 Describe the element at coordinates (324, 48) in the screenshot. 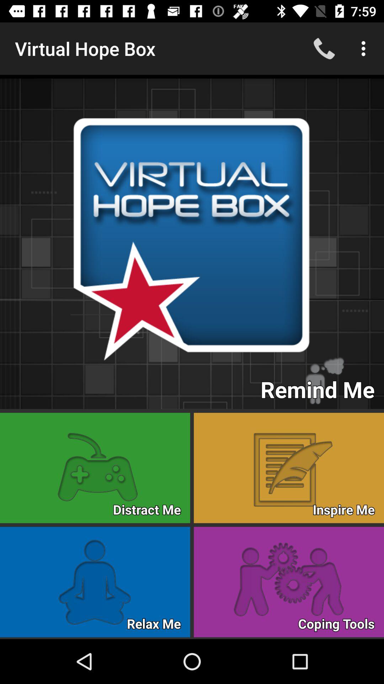

I see `click the item to the right of virtual hope box app` at that location.